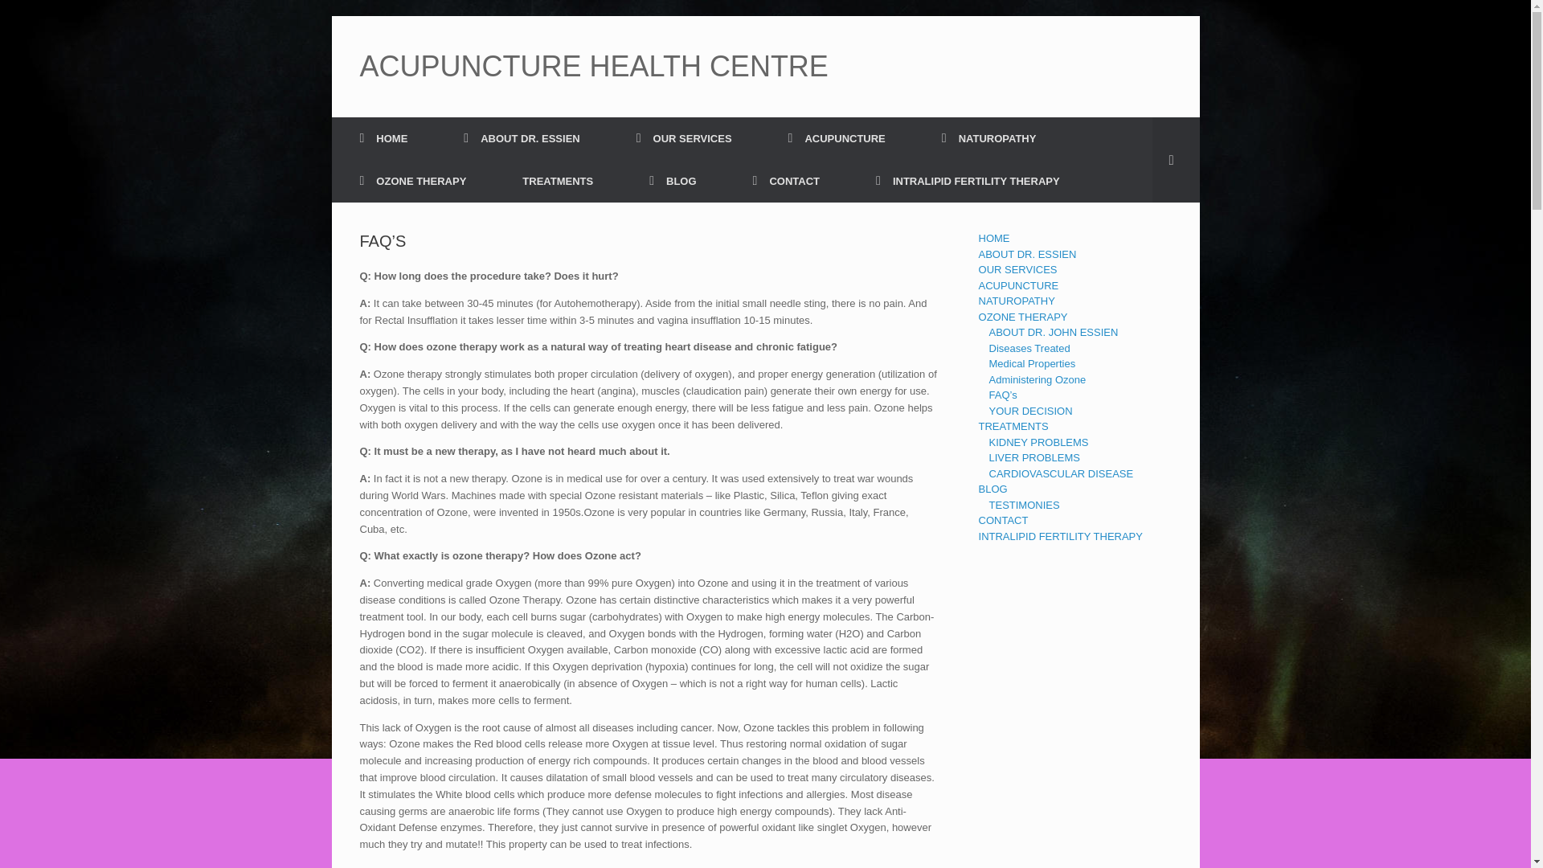 This screenshot has width=1543, height=868. Describe the element at coordinates (1030, 411) in the screenshot. I see `YOUR DECISION` at that location.